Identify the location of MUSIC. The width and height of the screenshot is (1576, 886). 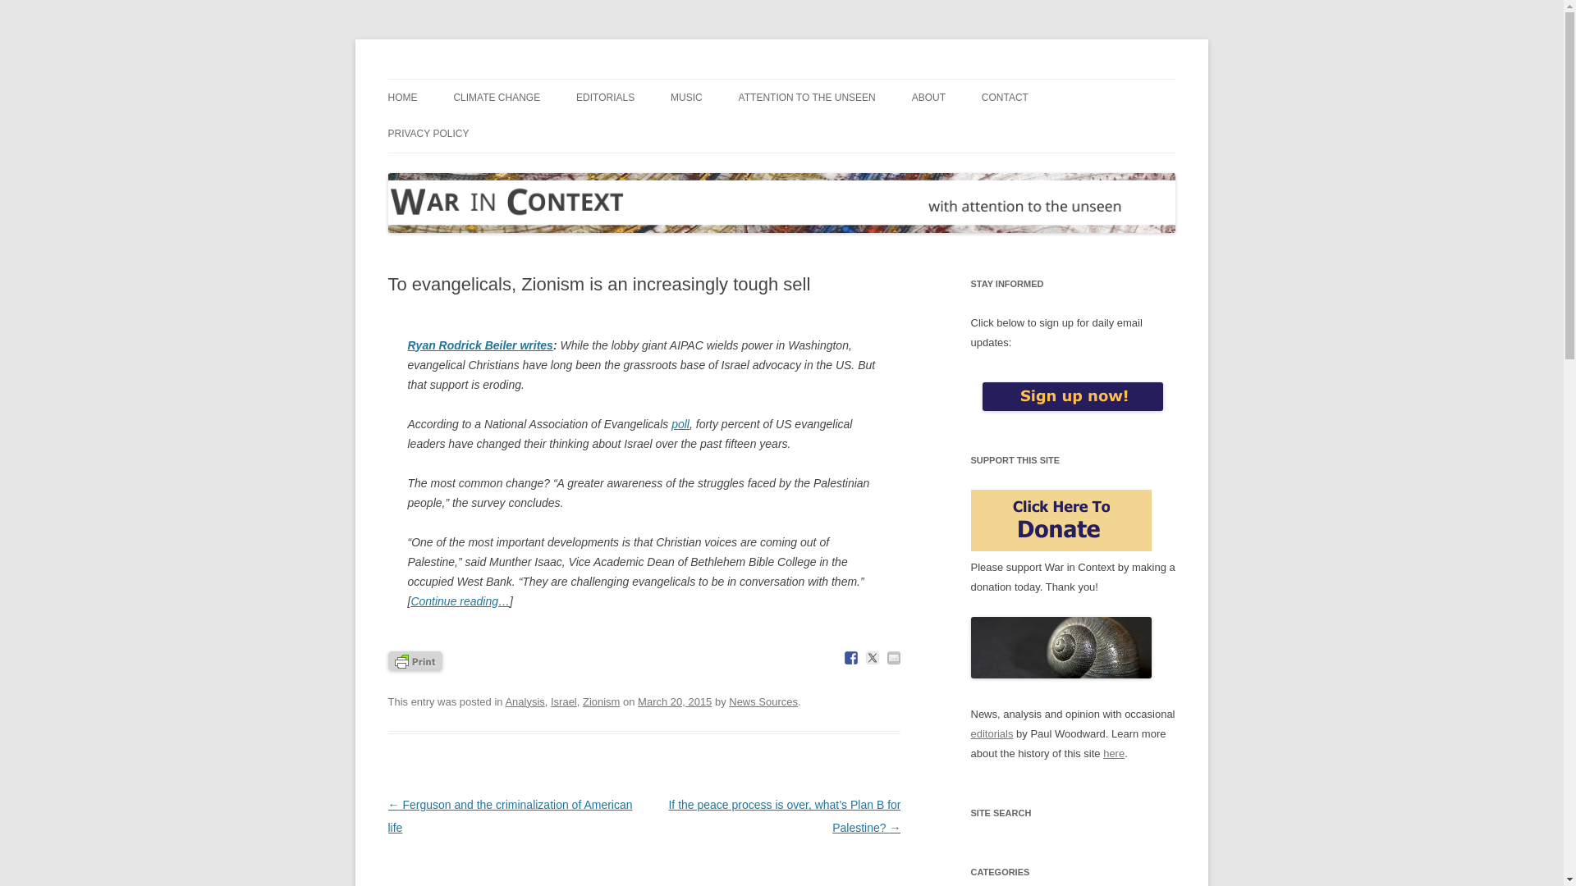
(686, 98).